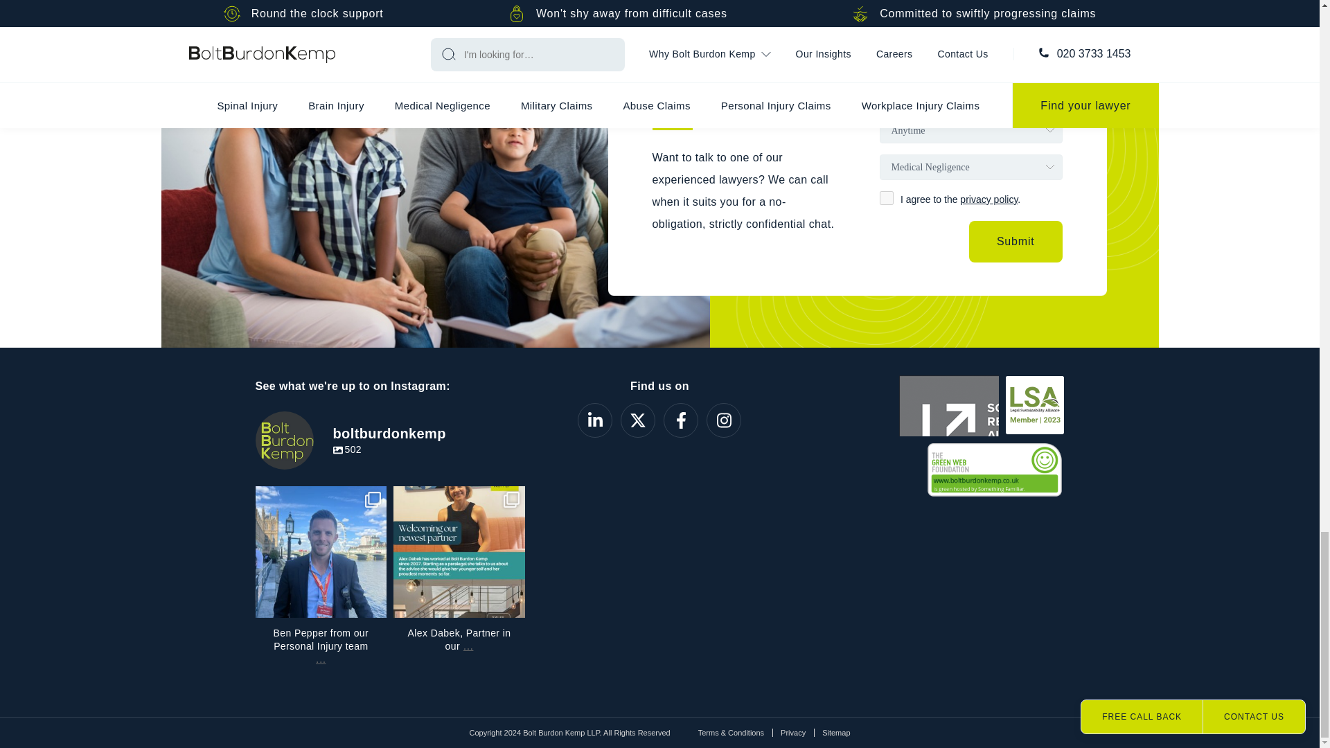 This screenshot has width=1330, height=748. I want to click on Submit, so click(1016, 241).